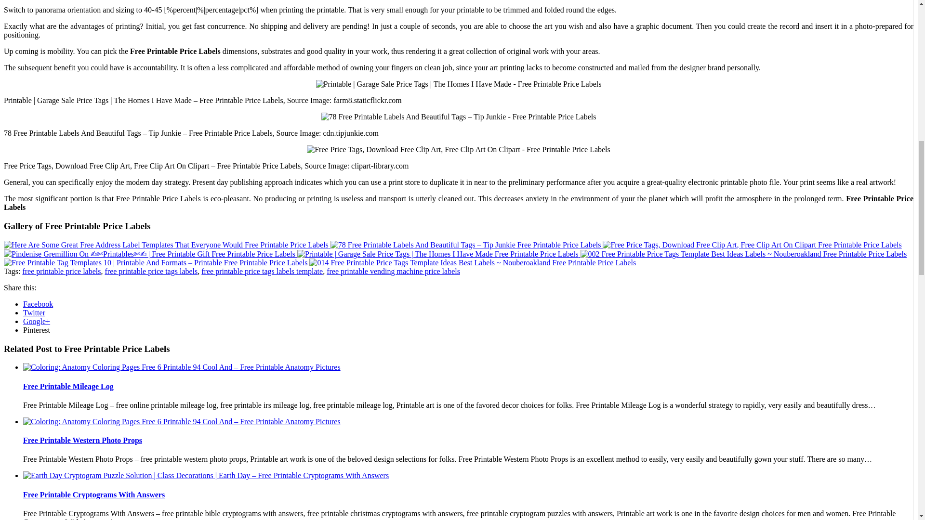  I want to click on free printable price tags labels, so click(151, 272).